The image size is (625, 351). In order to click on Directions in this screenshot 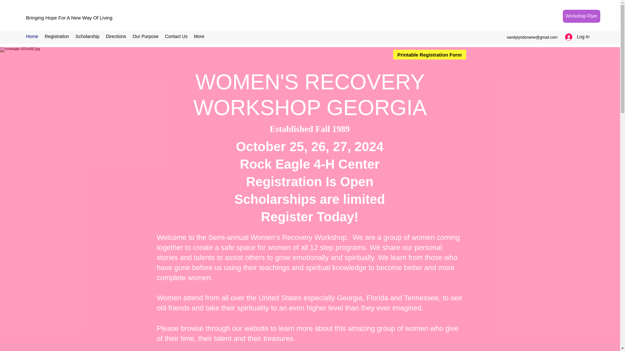, I will do `click(116, 37)`.